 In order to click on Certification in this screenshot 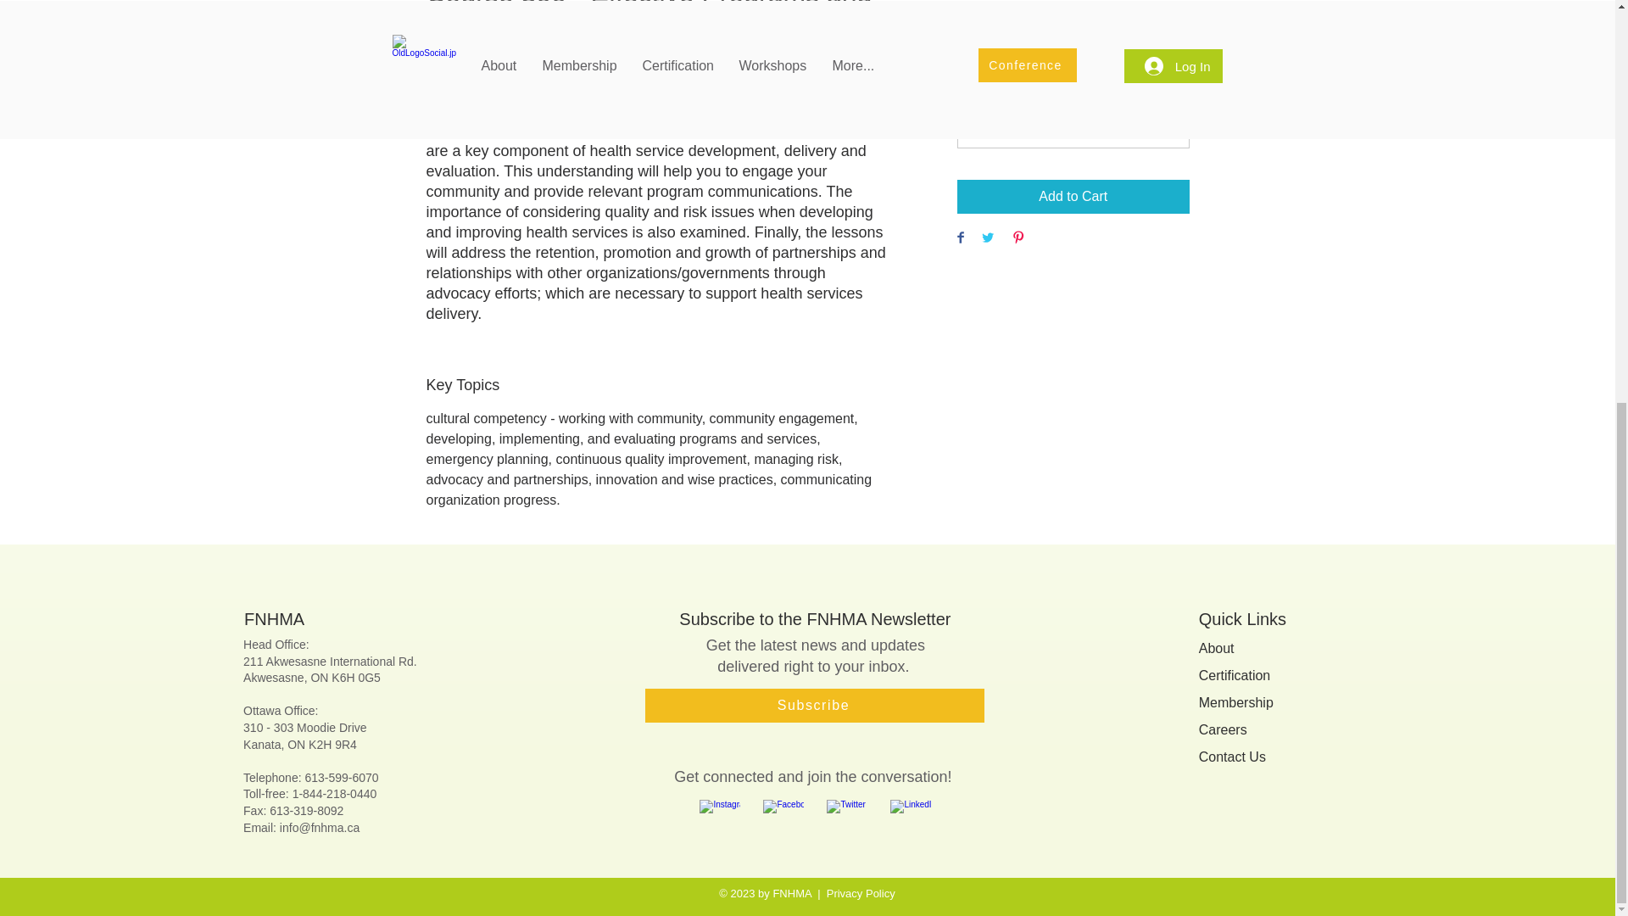, I will do `click(1234, 675)`.